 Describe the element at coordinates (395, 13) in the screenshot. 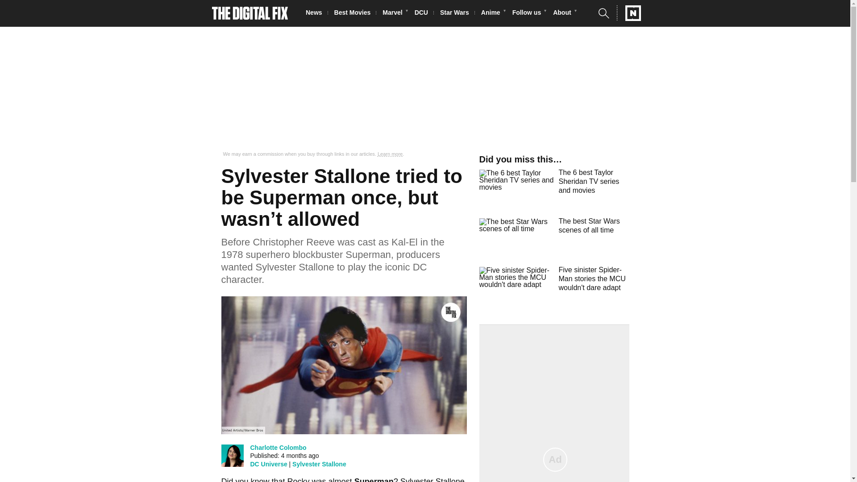

I see `Marvel` at that location.